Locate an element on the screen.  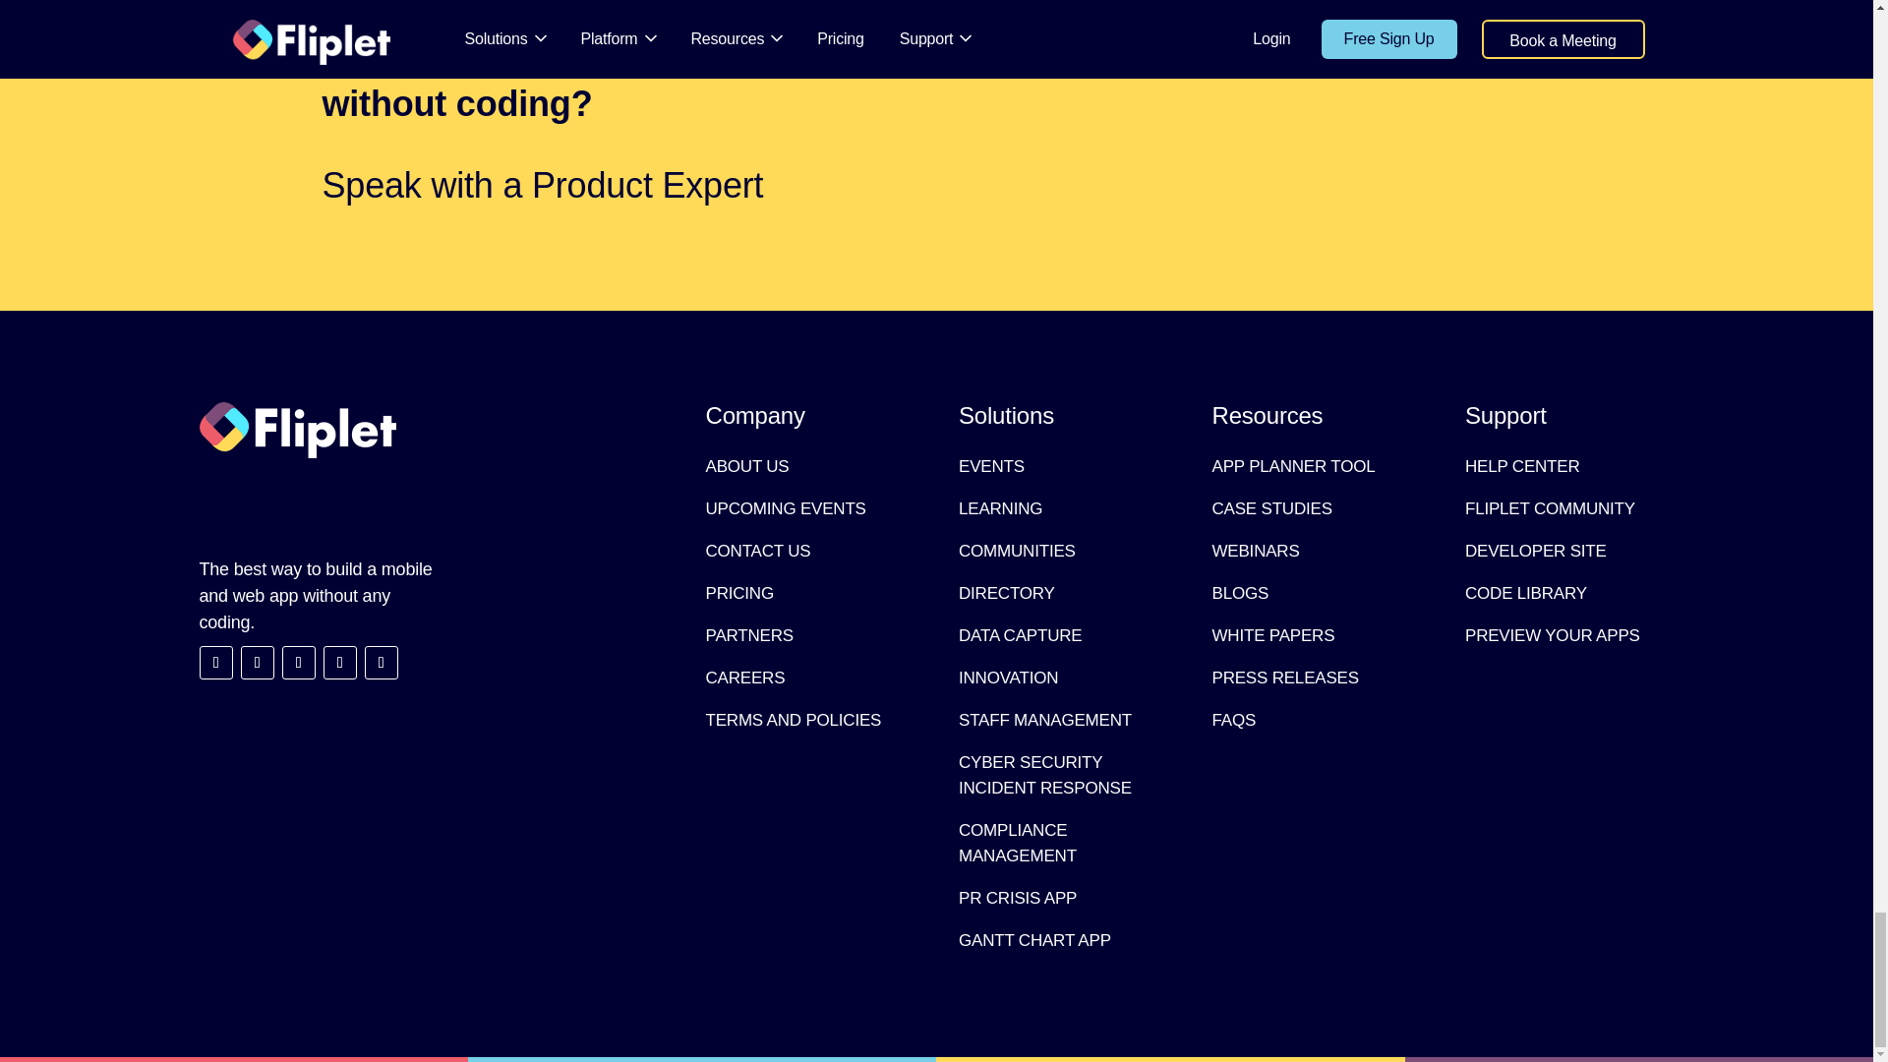
fliplet-logo is located at coordinates (296, 430).